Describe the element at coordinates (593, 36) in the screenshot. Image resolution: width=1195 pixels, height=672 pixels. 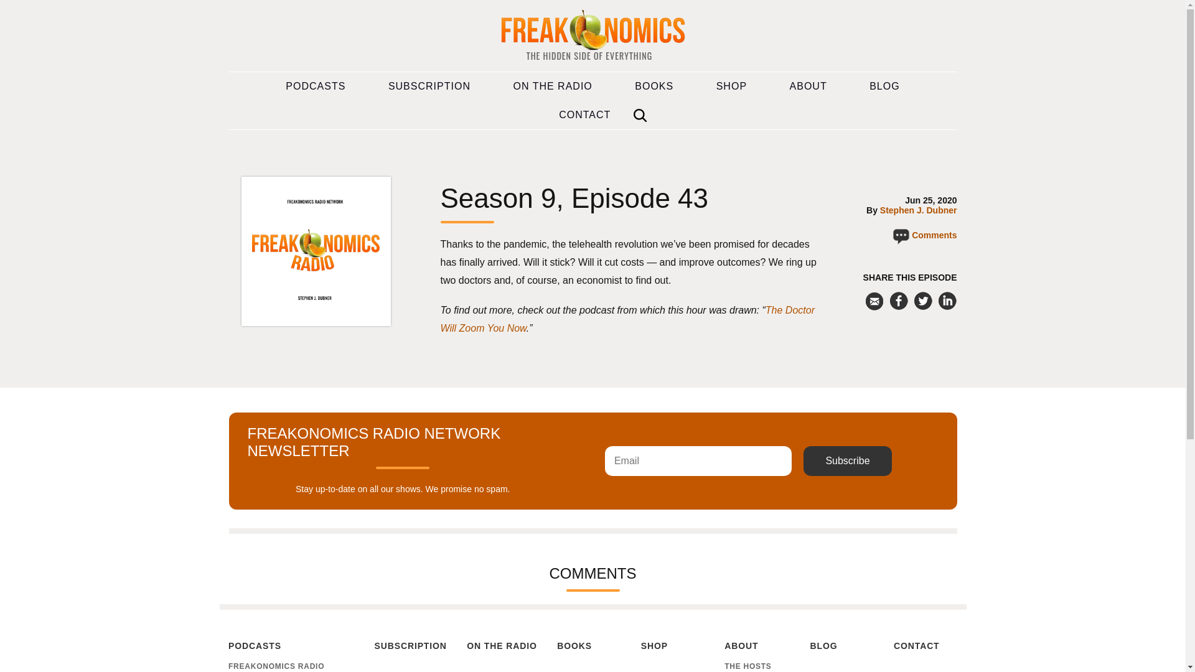
I see `Return to homepage` at that location.